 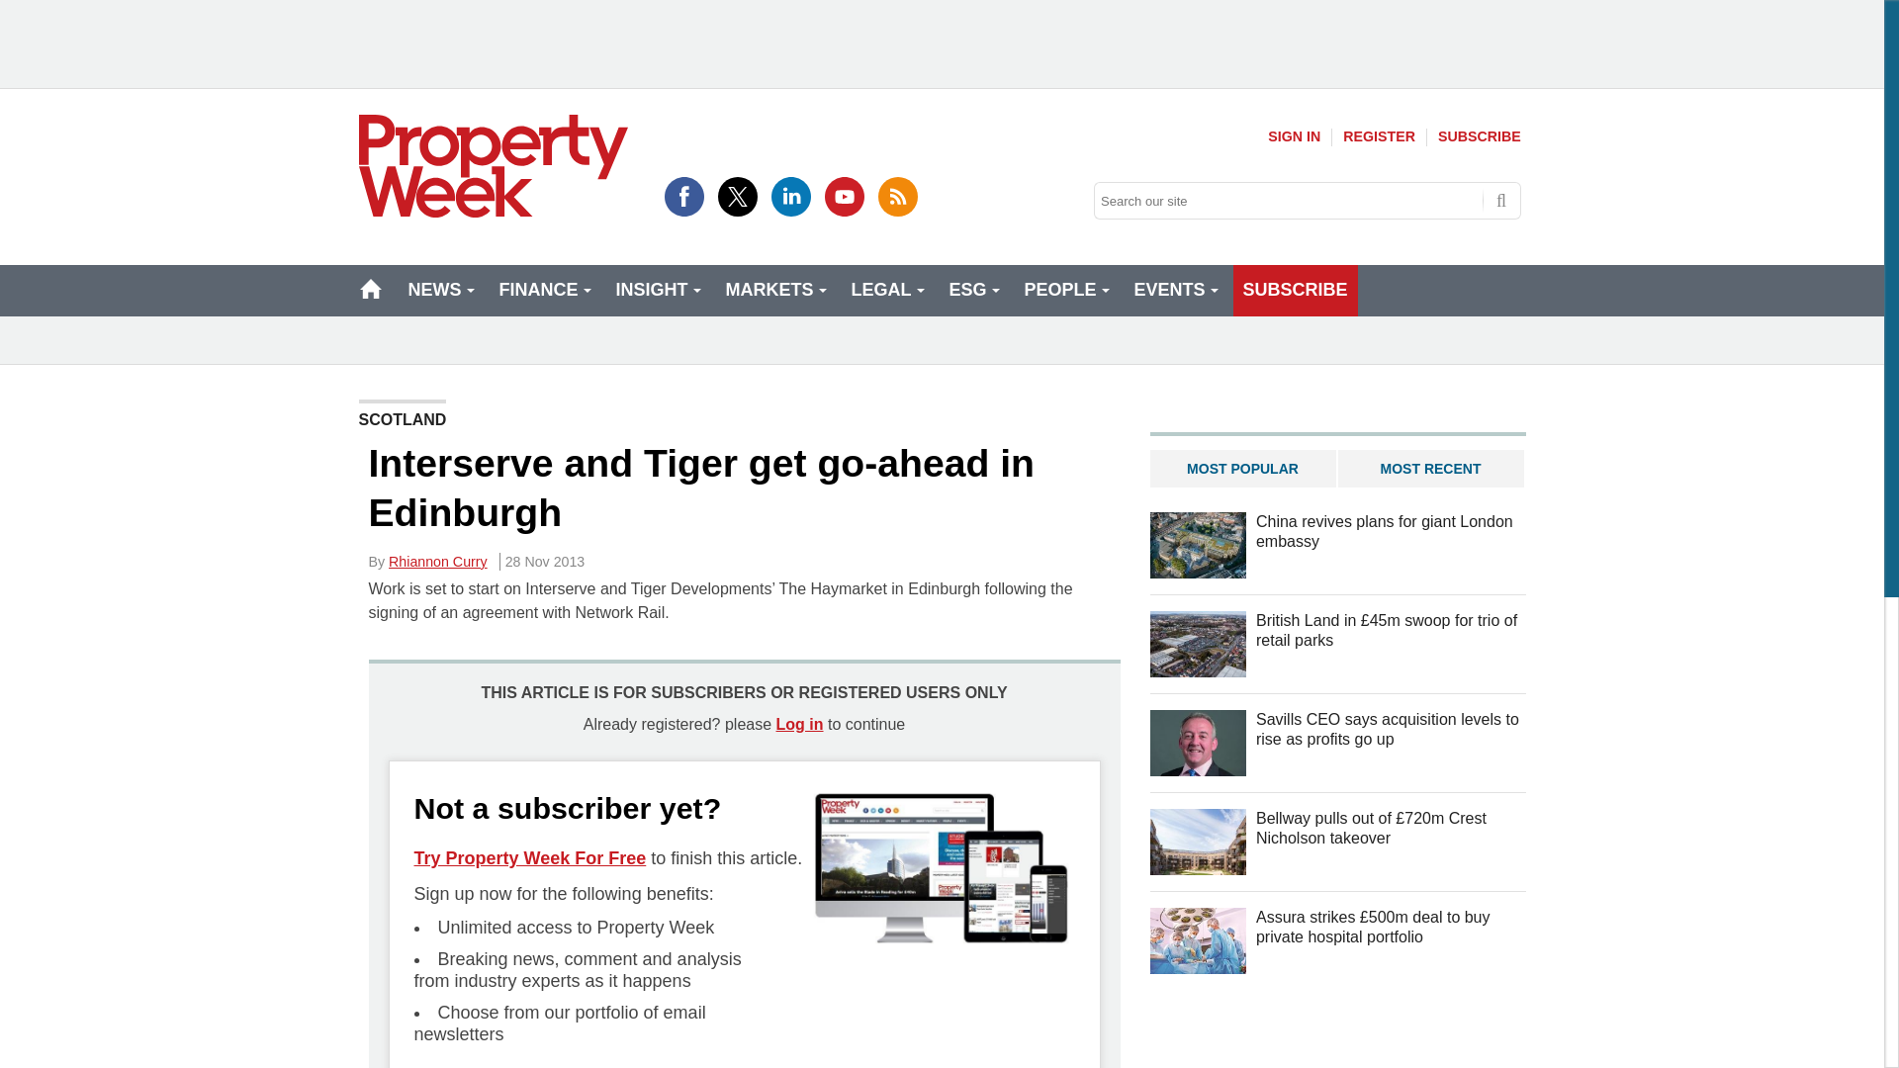 I want to click on Savills CEO says acquisition levels to rise as profits go up, so click(x=1197, y=744).